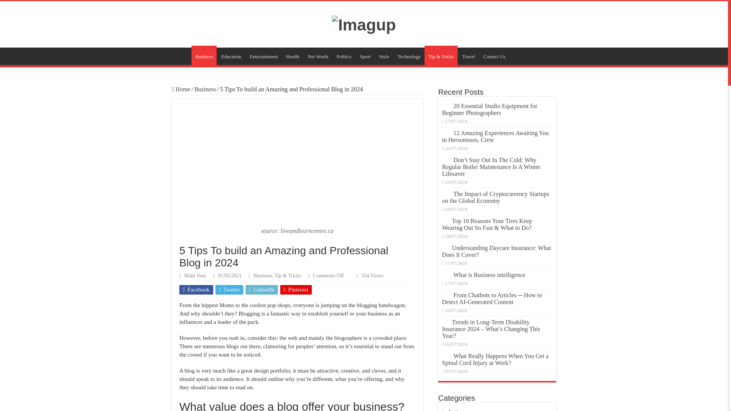 Image resolution: width=731 pixels, height=411 pixels. I want to click on Twitter, so click(229, 290).